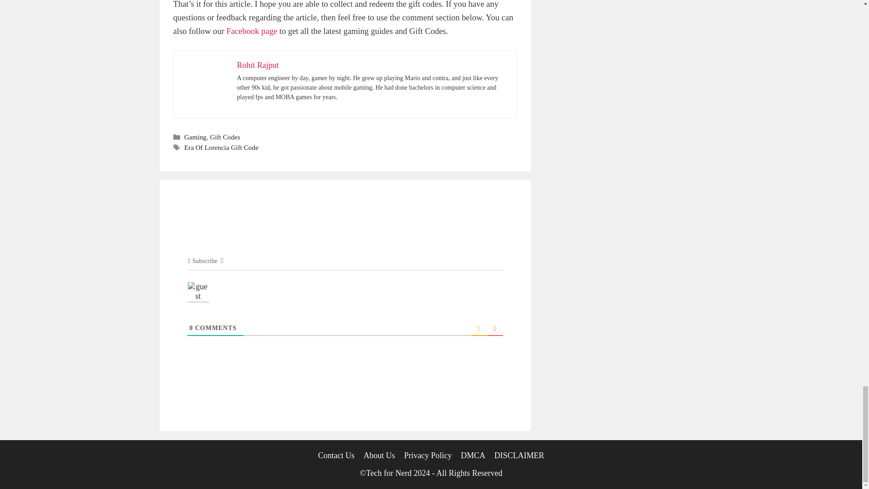 This screenshot has width=869, height=489. I want to click on Rohit Rajput, so click(258, 65).